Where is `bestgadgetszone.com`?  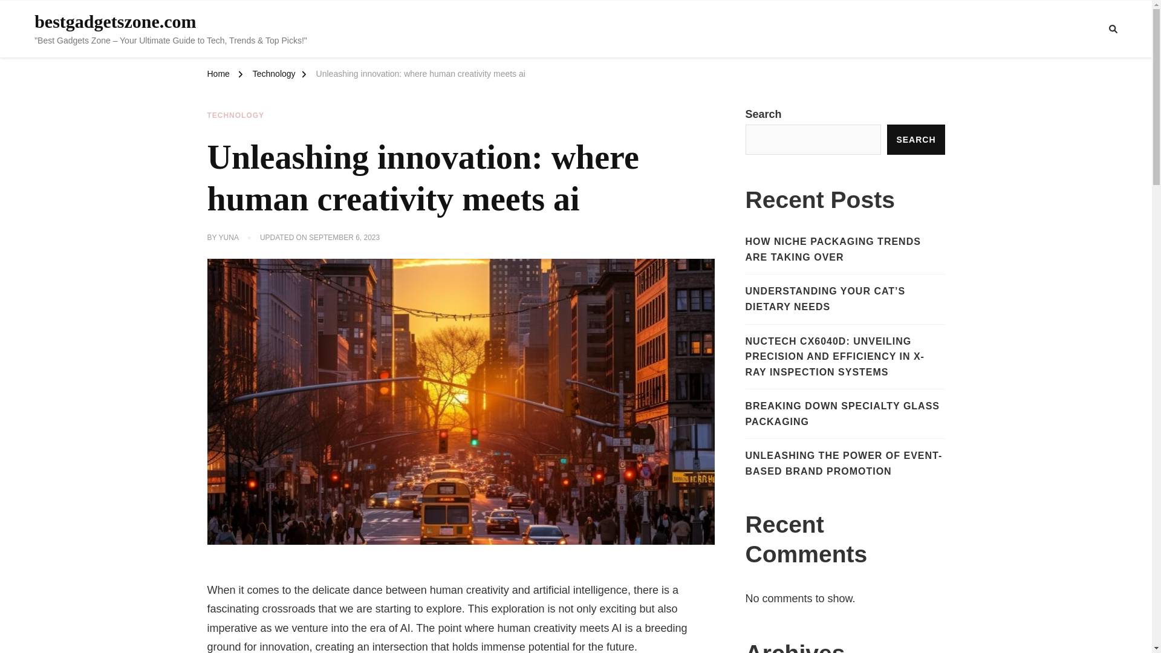 bestgadgetszone.com is located at coordinates (115, 21).